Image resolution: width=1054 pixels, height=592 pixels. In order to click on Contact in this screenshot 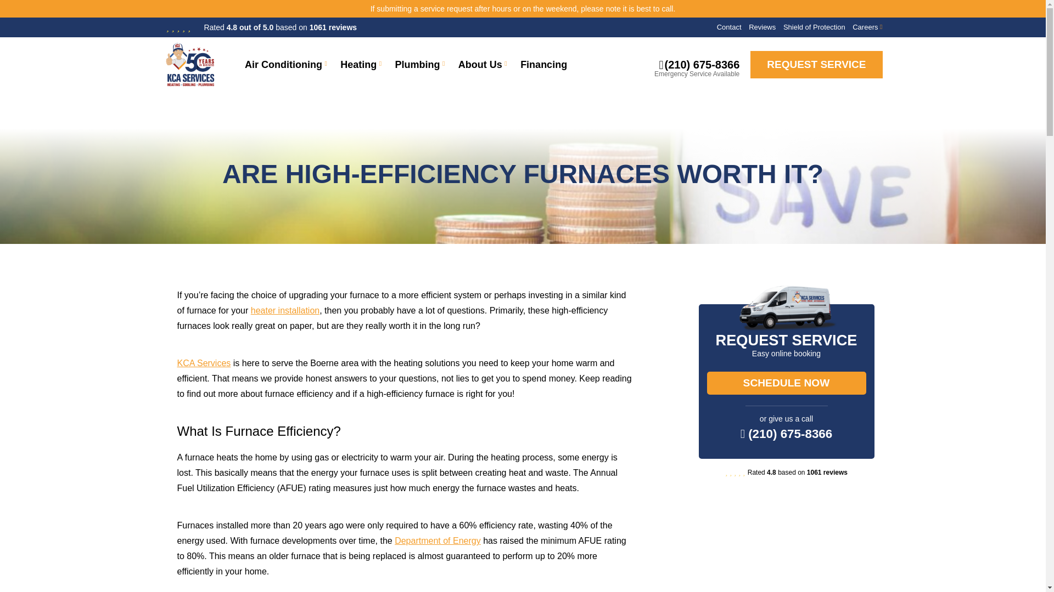, I will do `click(729, 27)`.